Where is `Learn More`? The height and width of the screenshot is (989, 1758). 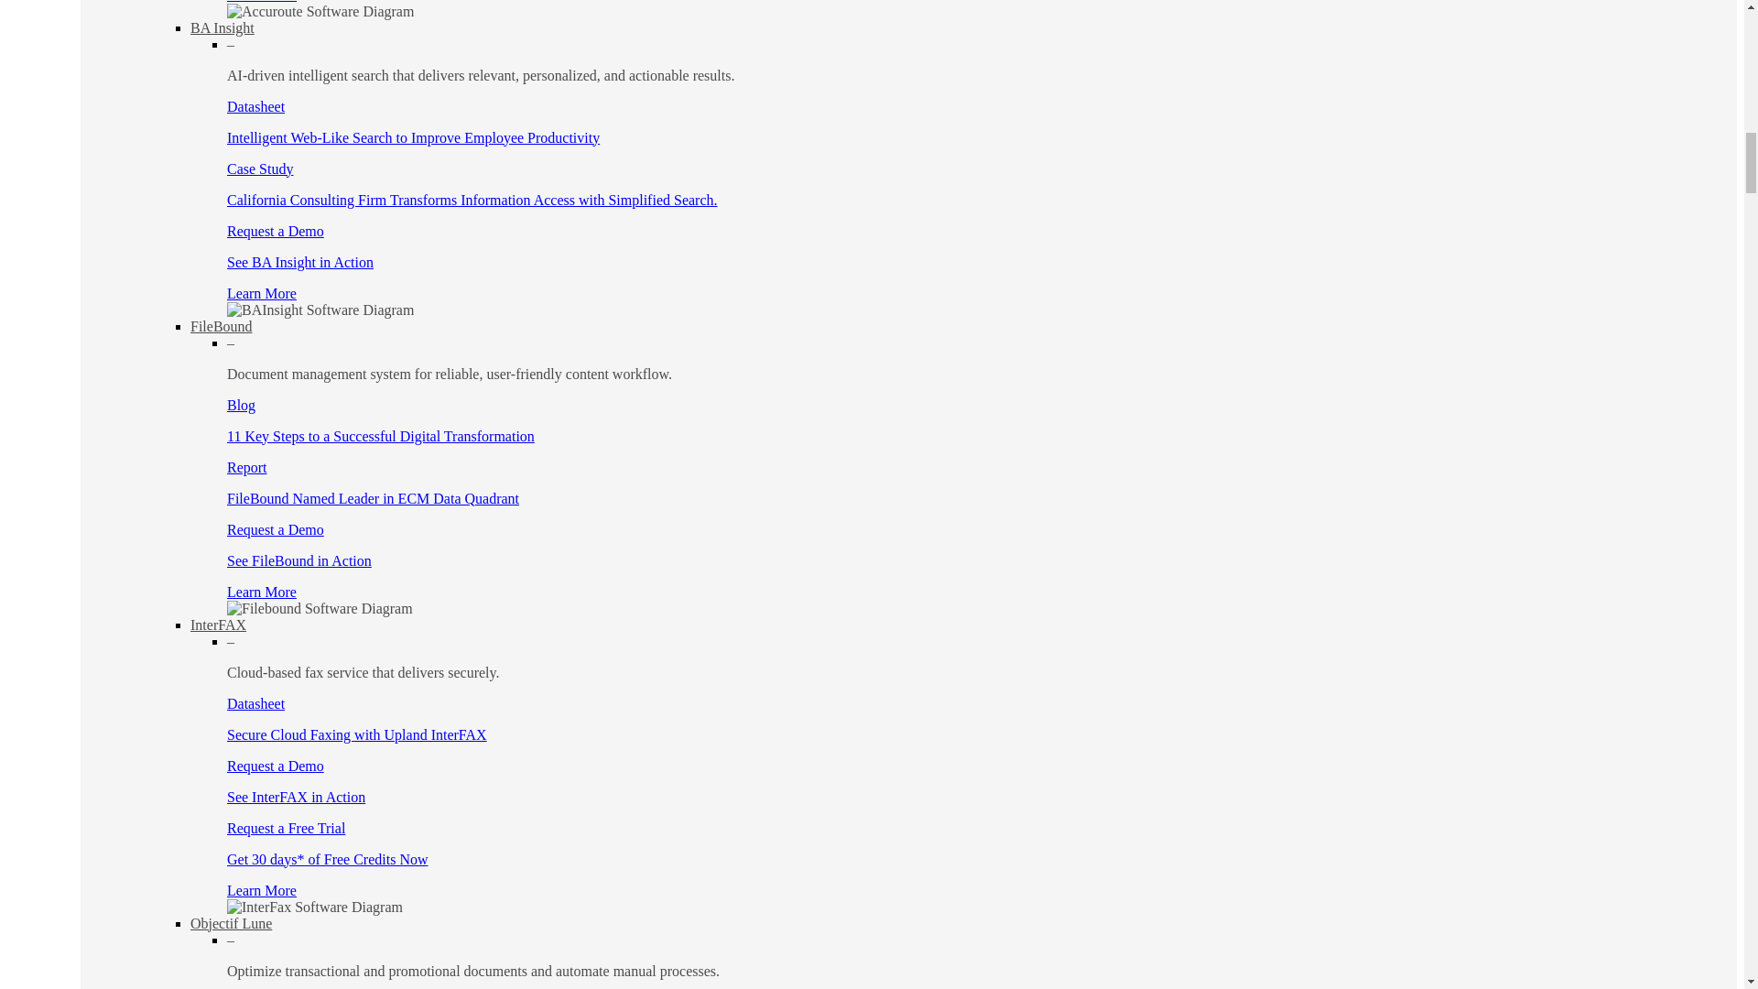
Learn More is located at coordinates (262, 592).